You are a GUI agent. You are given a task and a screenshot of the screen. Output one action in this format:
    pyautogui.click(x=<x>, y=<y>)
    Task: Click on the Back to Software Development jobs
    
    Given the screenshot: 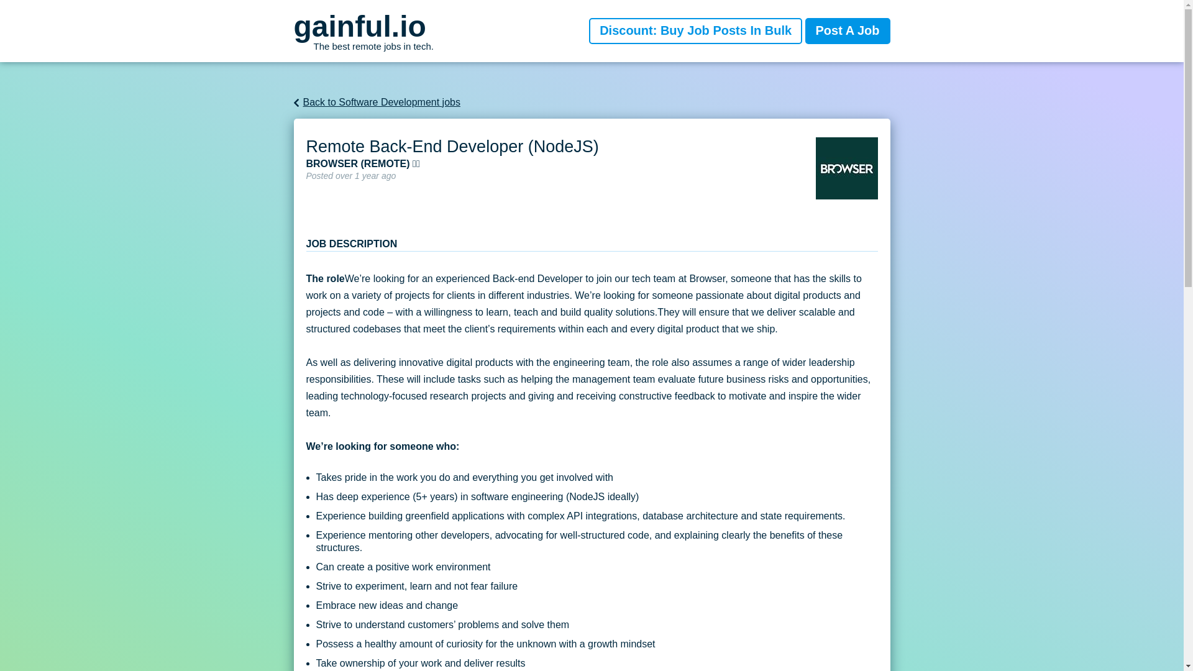 What is the action you would take?
    pyautogui.click(x=363, y=31)
    